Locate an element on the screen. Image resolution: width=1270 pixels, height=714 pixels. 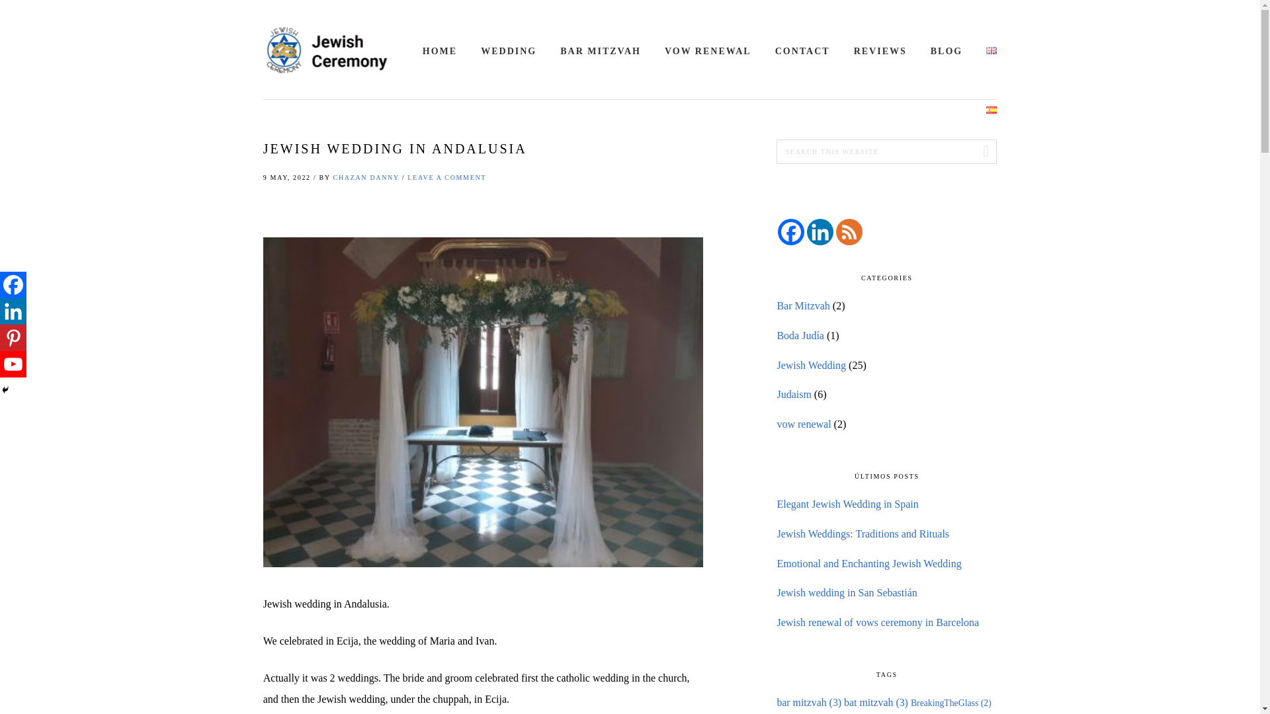
Facebook is located at coordinates (13, 285).